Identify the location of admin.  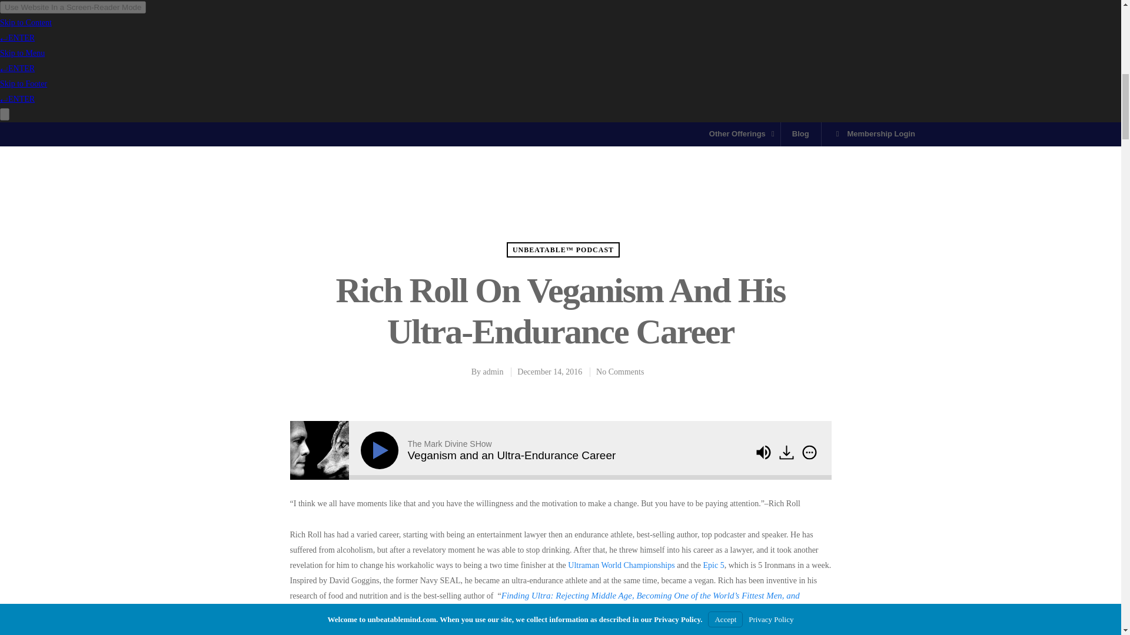
(493, 372).